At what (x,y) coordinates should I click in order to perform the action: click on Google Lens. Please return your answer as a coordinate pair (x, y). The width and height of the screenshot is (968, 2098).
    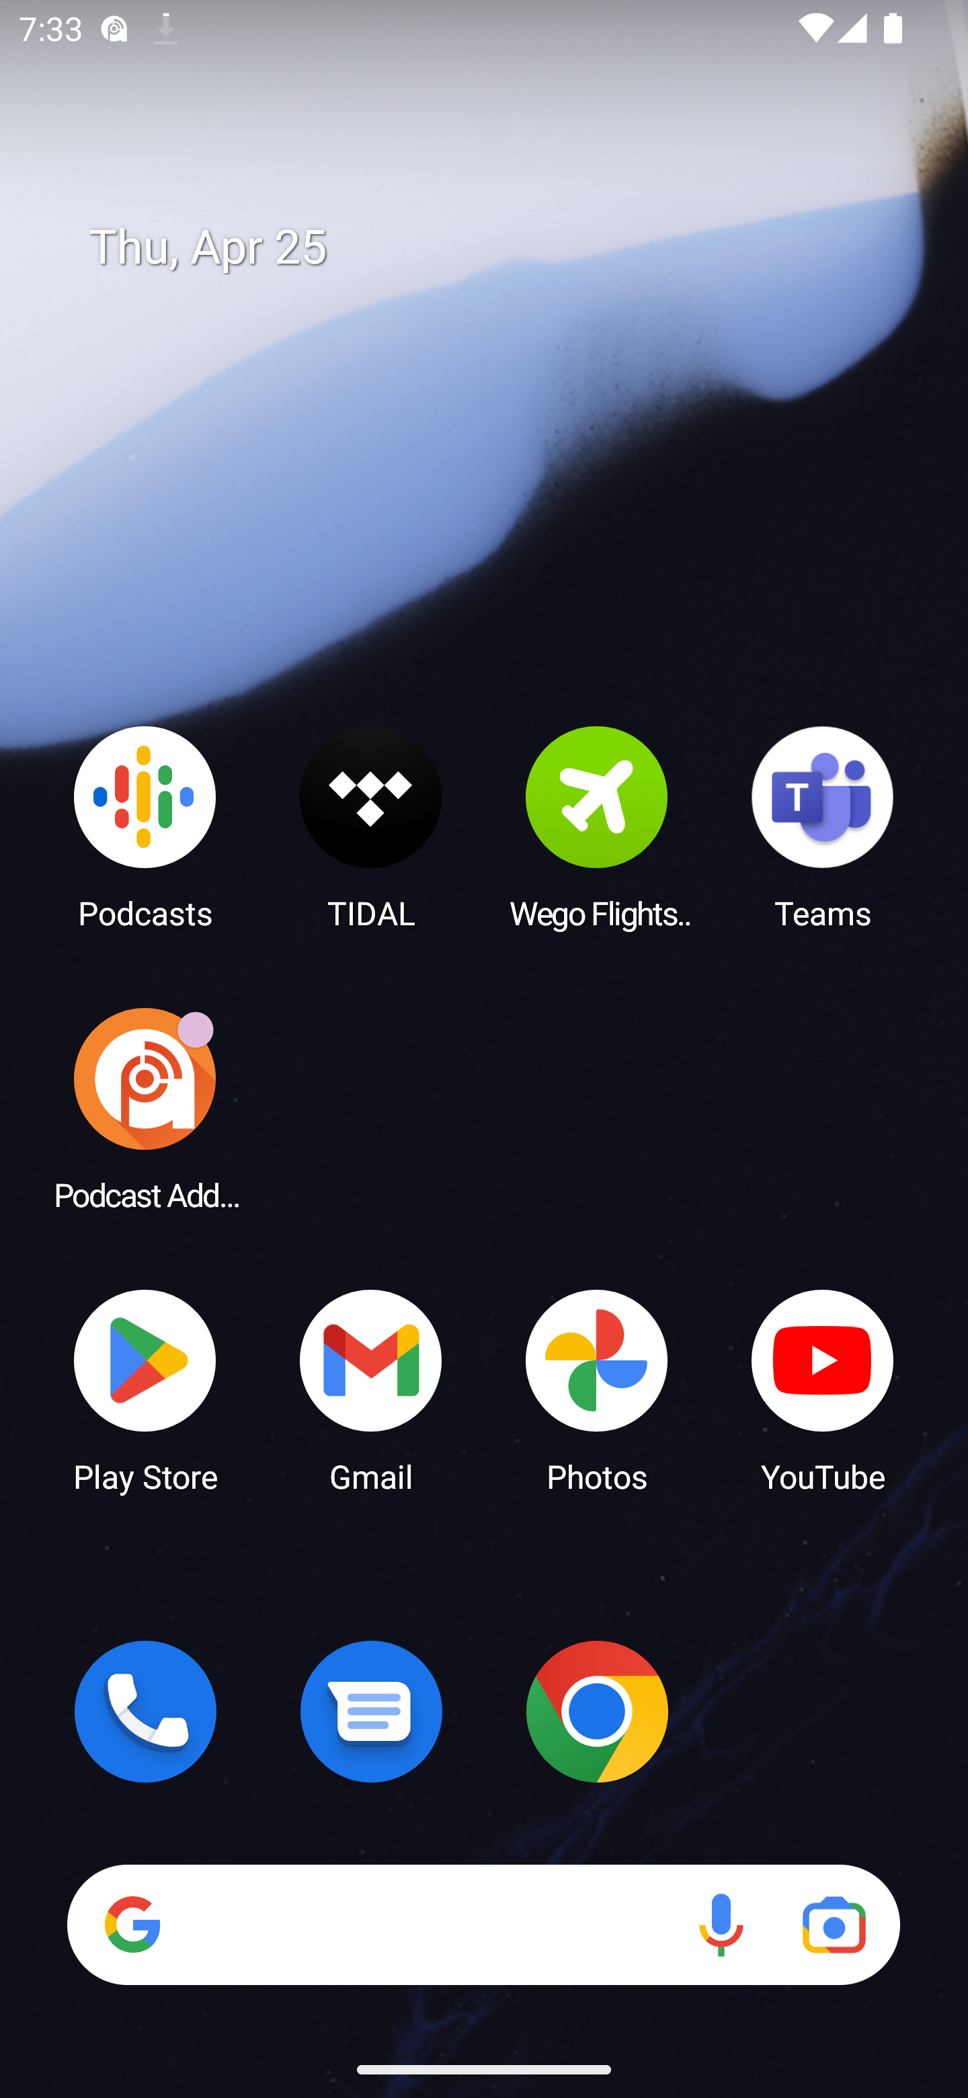
    Looking at the image, I should click on (834, 1925).